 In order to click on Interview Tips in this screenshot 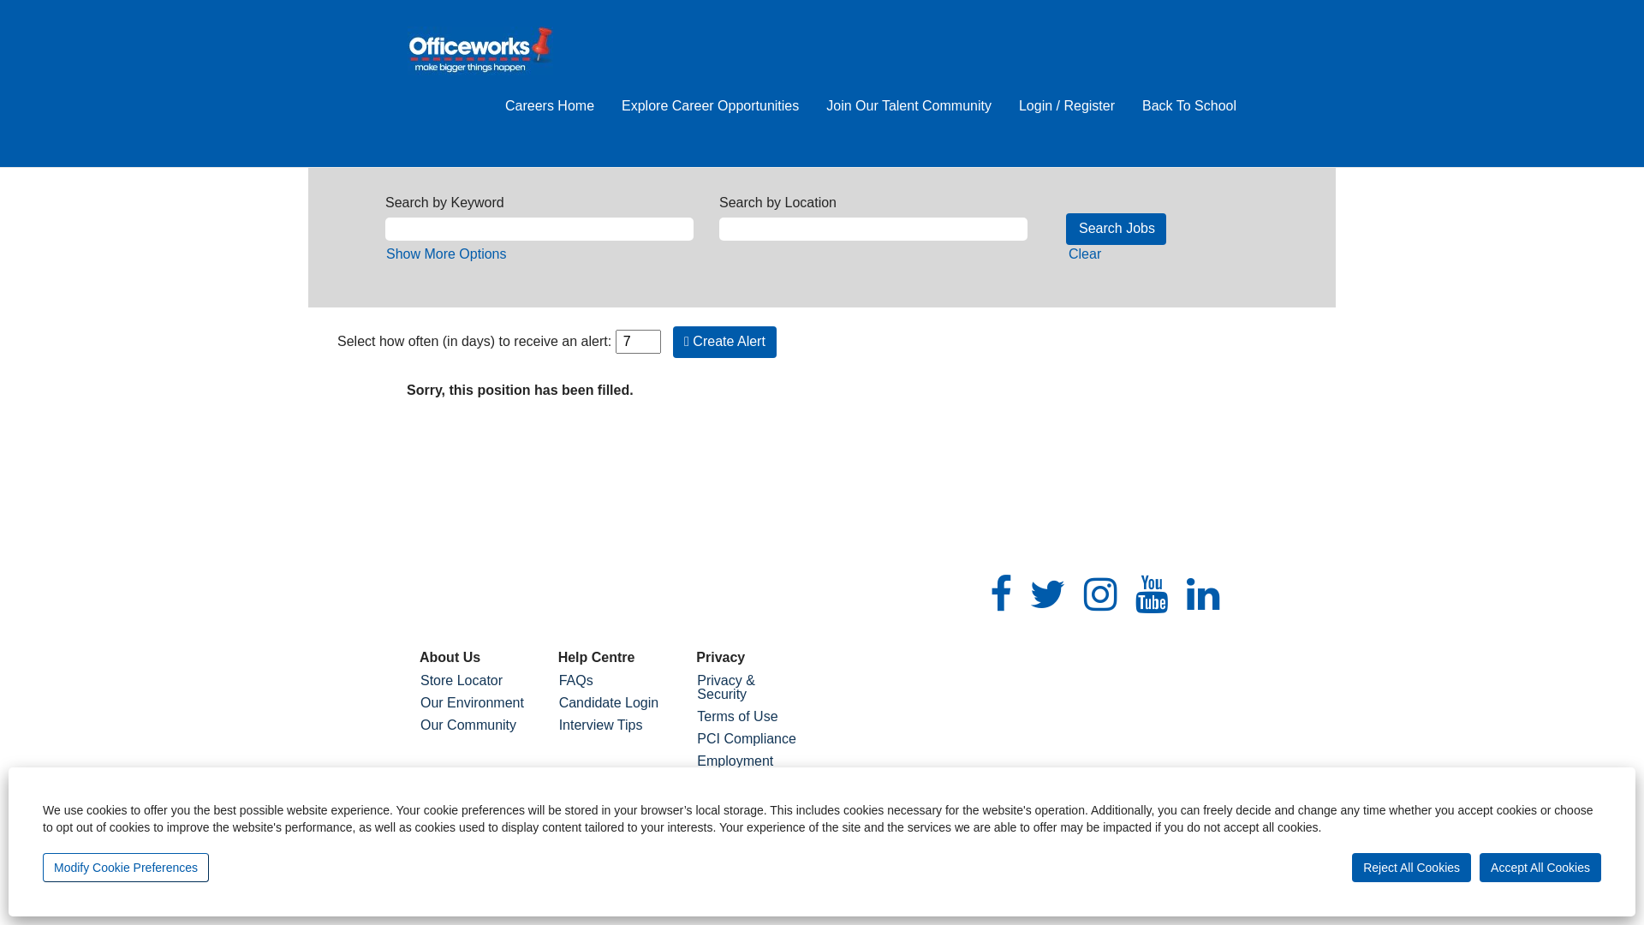, I will do `click(615, 725)`.